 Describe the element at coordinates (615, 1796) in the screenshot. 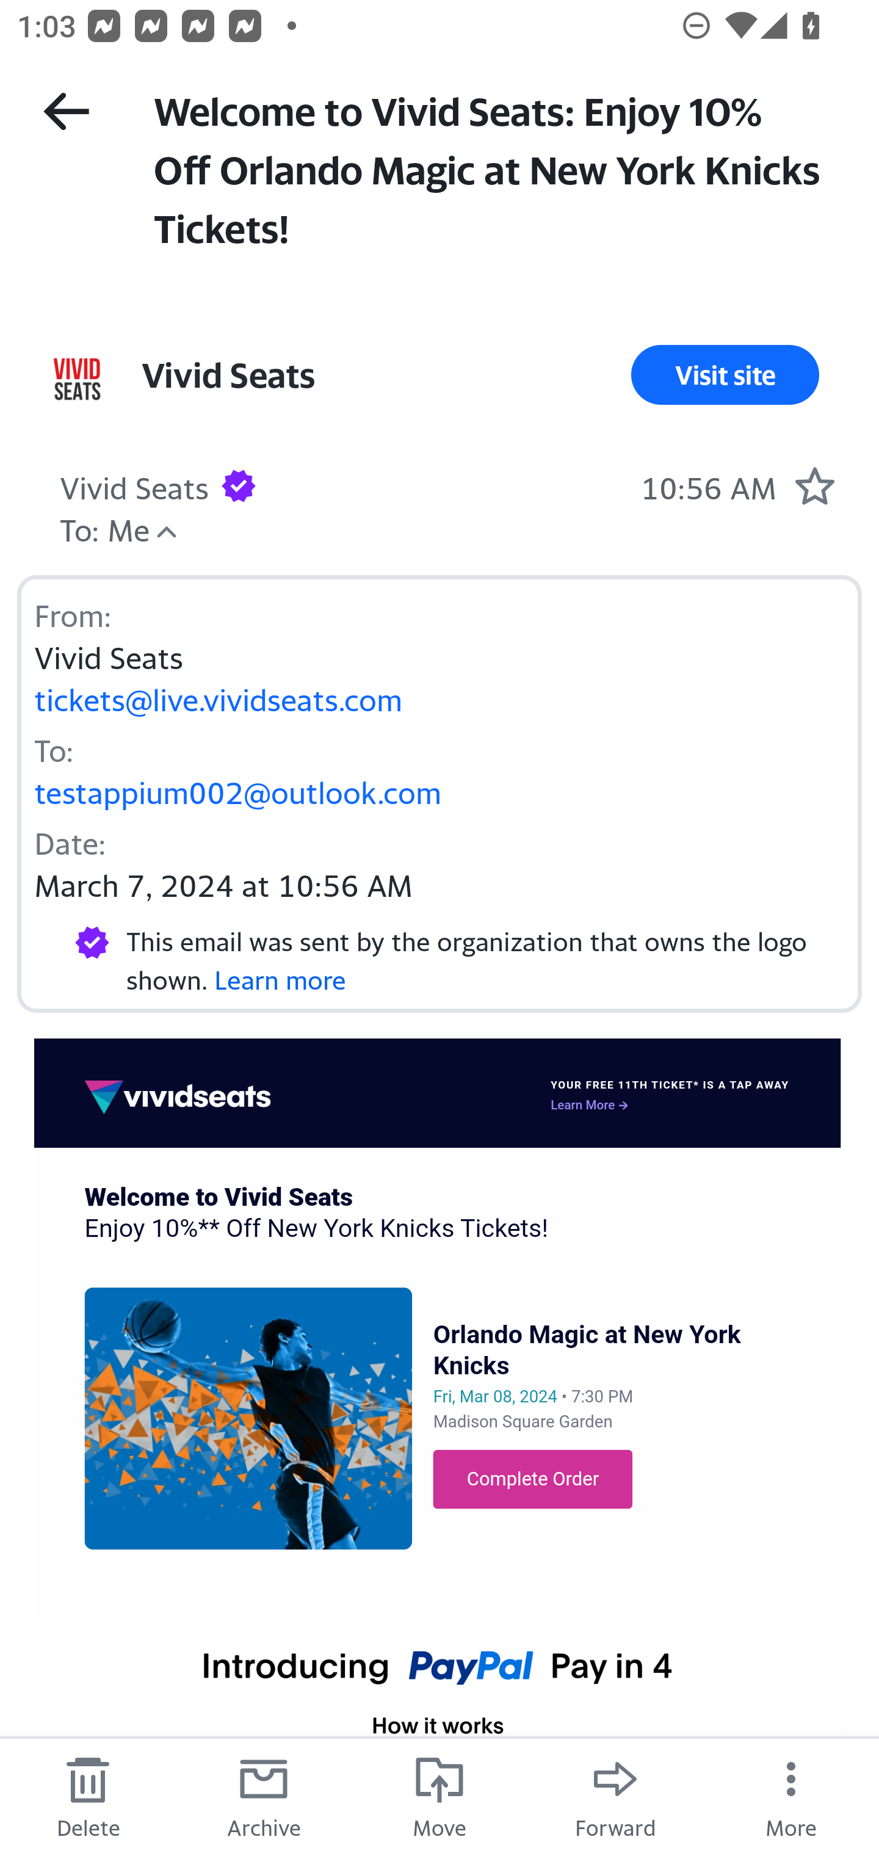

I see `Forward` at that location.